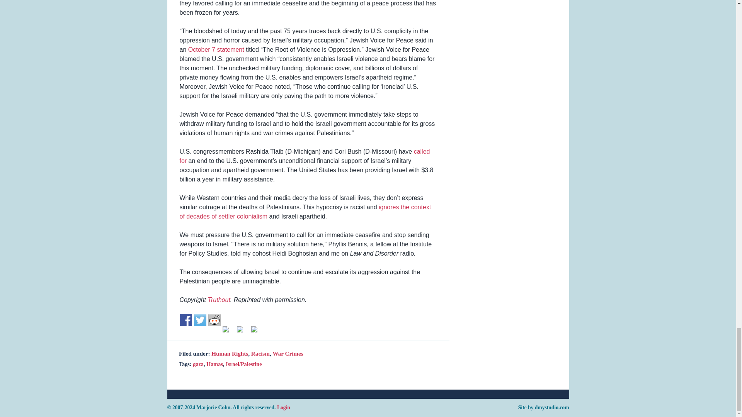 The image size is (742, 417). What do you see at coordinates (243, 332) in the screenshot?
I see `Share on Linkedin` at bounding box center [243, 332].